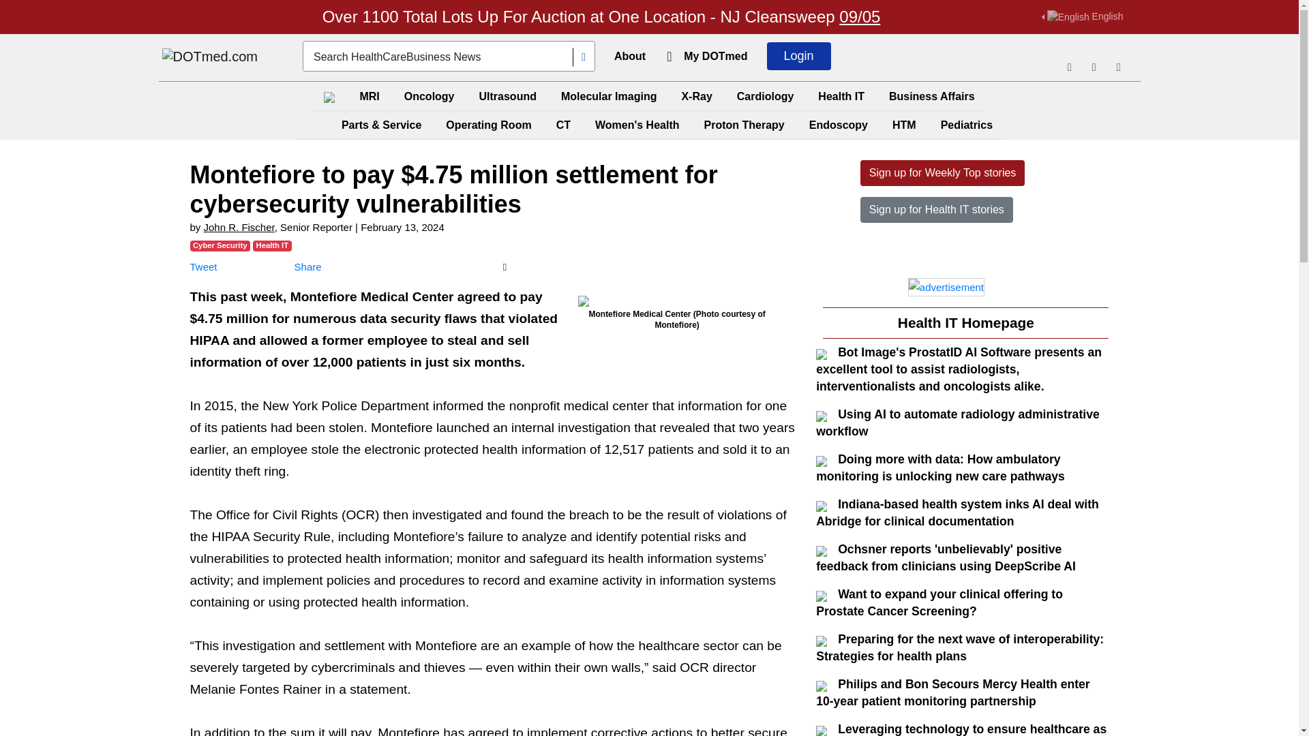 This screenshot has height=736, width=1309. I want to click on More news from John R. Fischer, so click(239, 228).